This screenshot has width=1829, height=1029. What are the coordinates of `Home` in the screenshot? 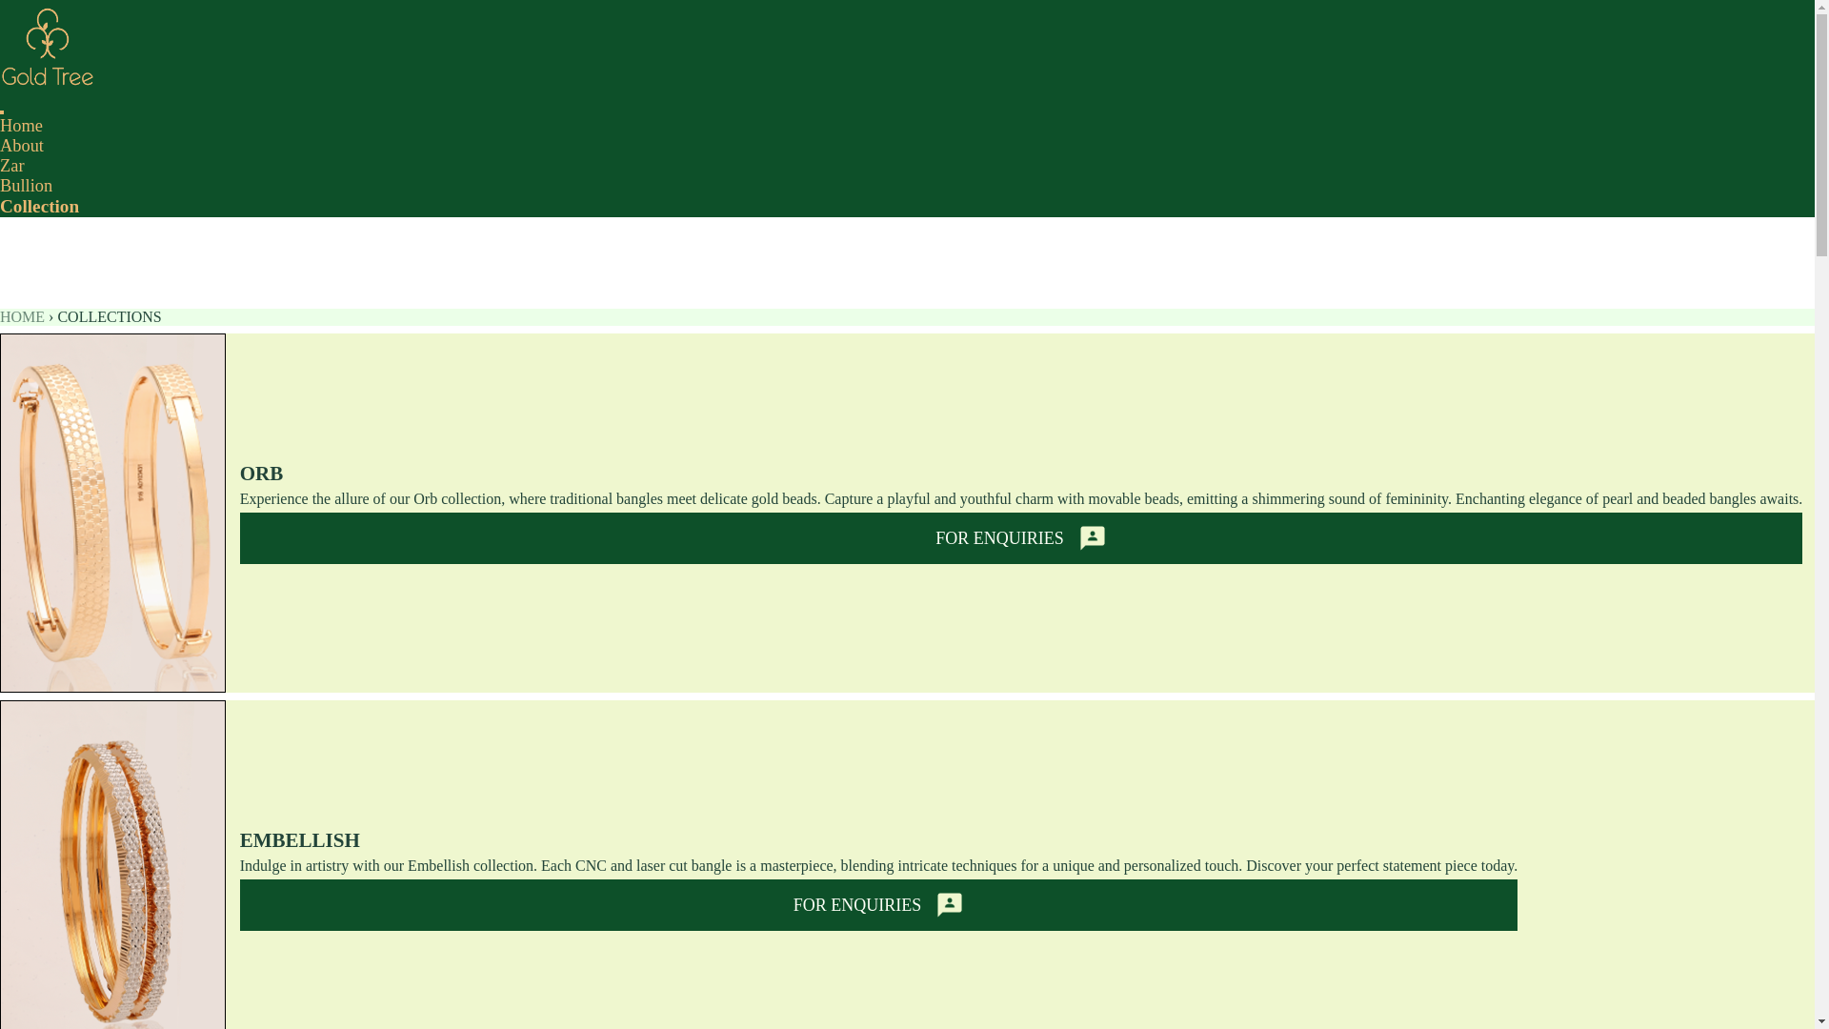 It's located at (21, 126).